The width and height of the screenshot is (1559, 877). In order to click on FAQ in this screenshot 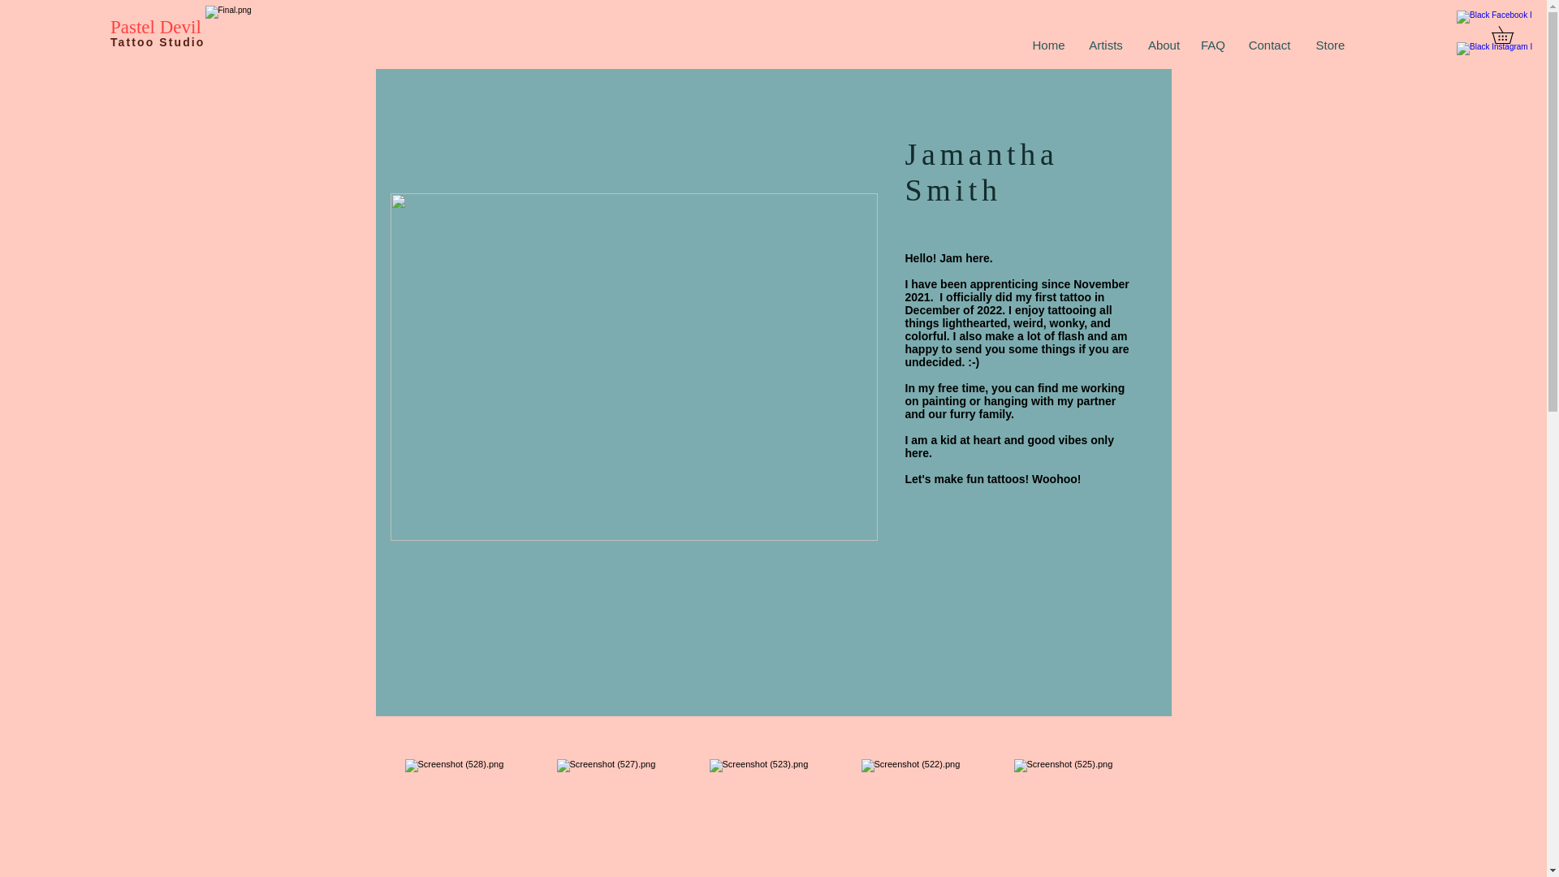, I will do `click(1213, 45)`.